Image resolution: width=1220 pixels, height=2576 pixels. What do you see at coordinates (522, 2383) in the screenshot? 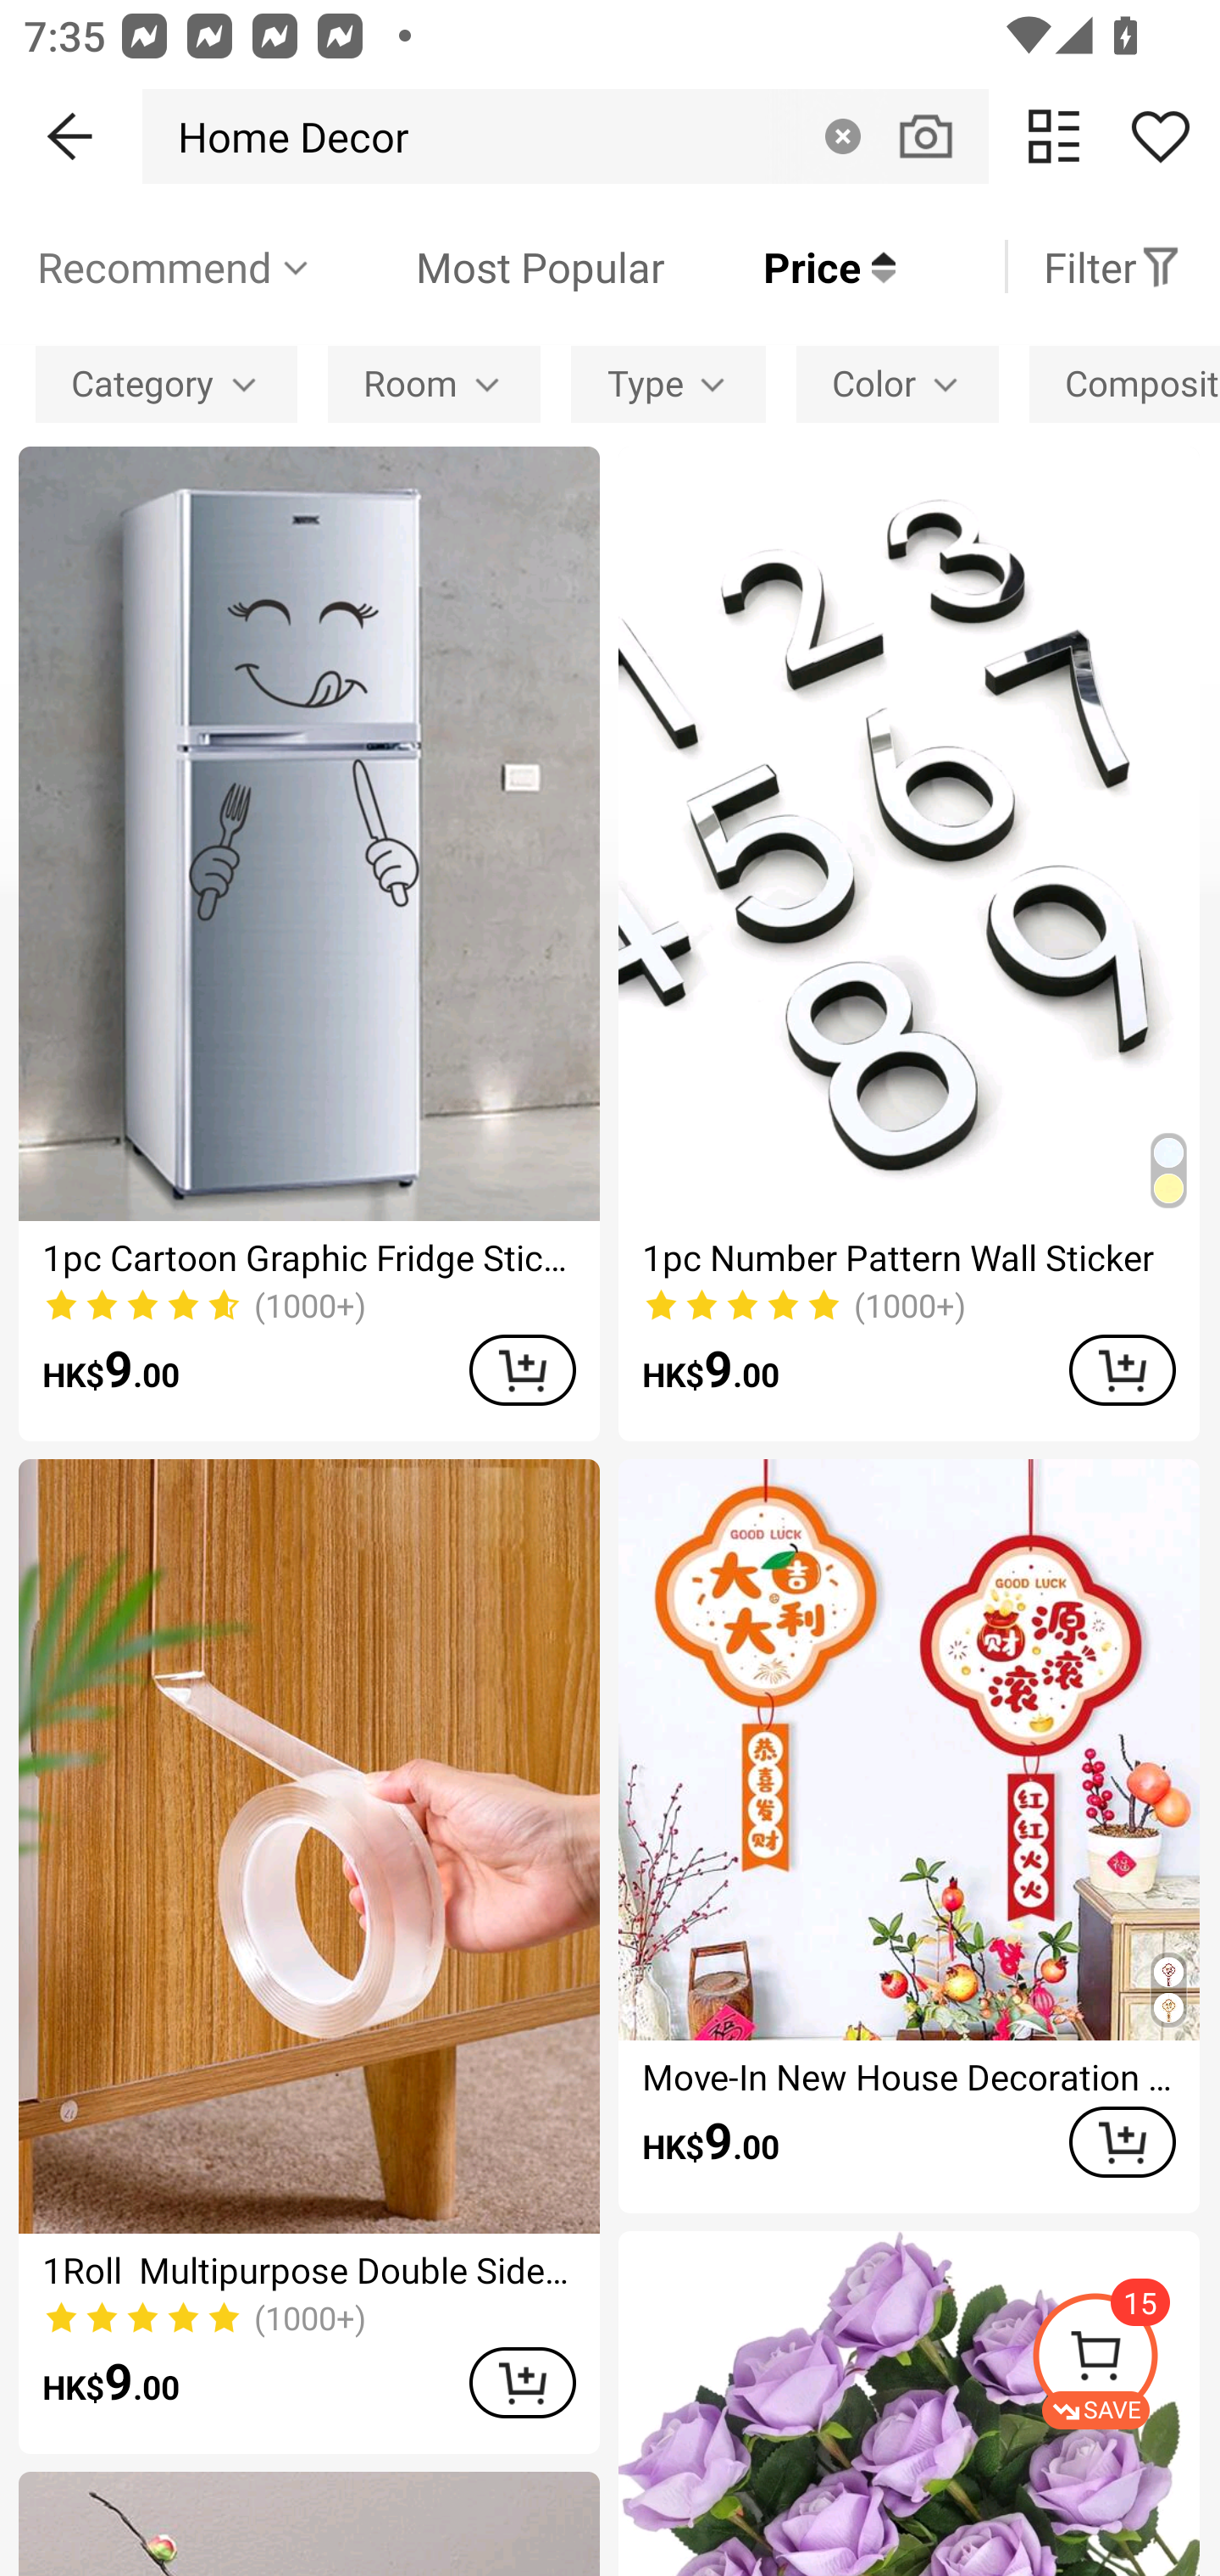
I see `ADD TO CART` at bounding box center [522, 2383].